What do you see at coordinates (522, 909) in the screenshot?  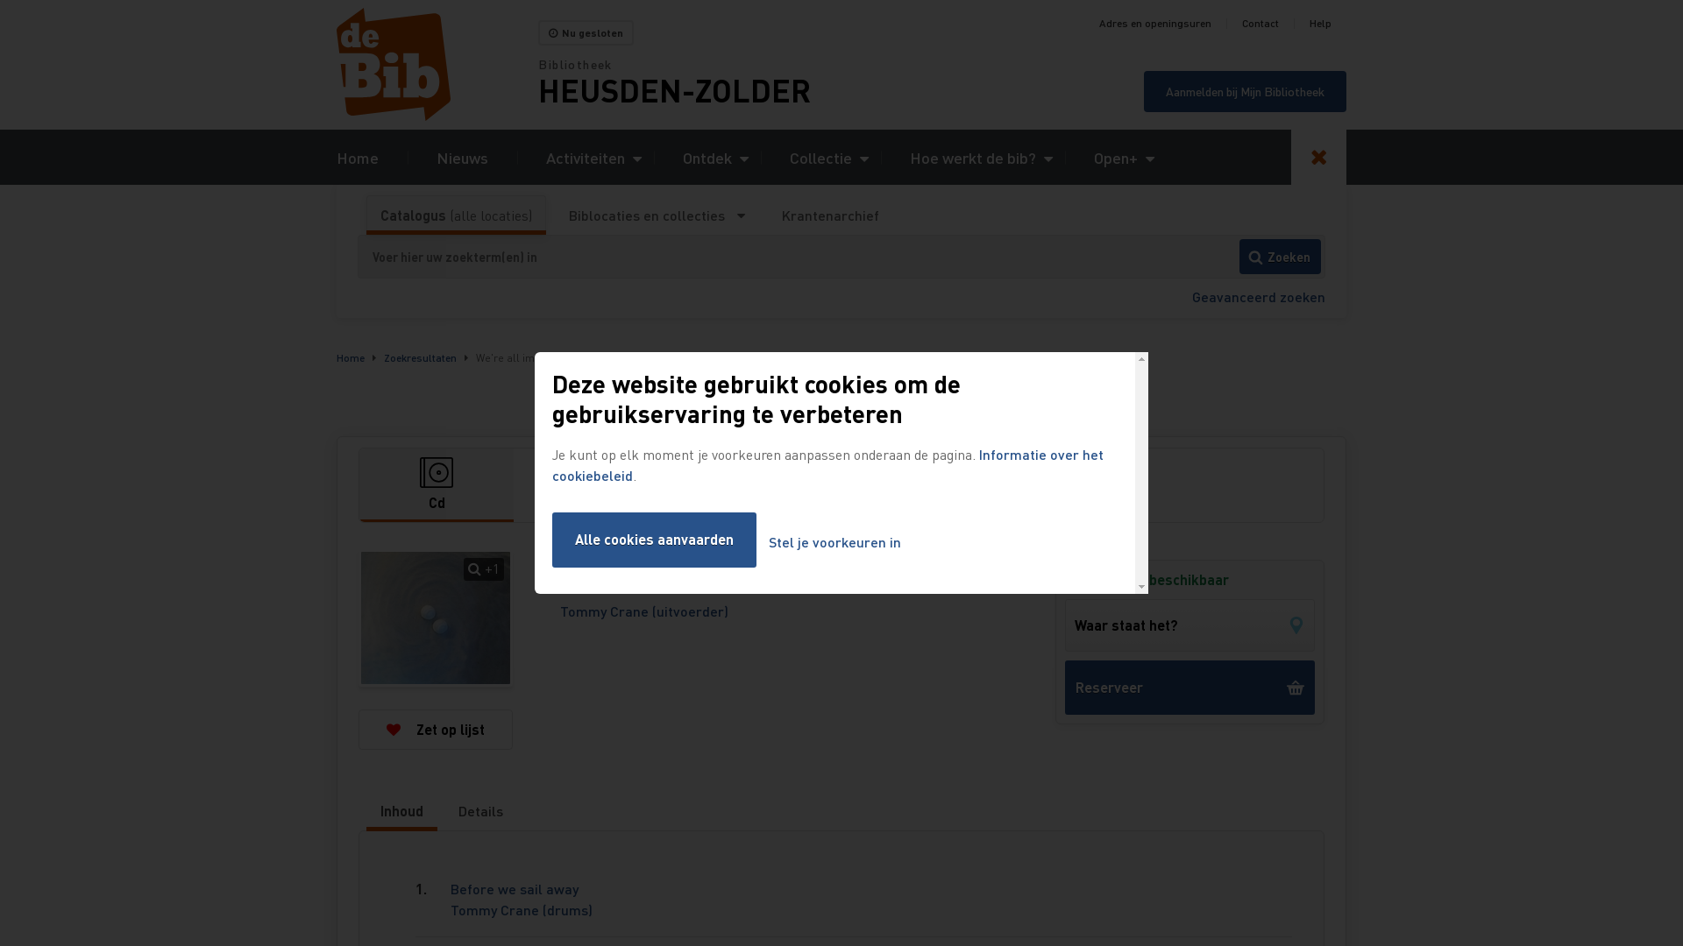 I see `Tommy Crane (drums)` at bounding box center [522, 909].